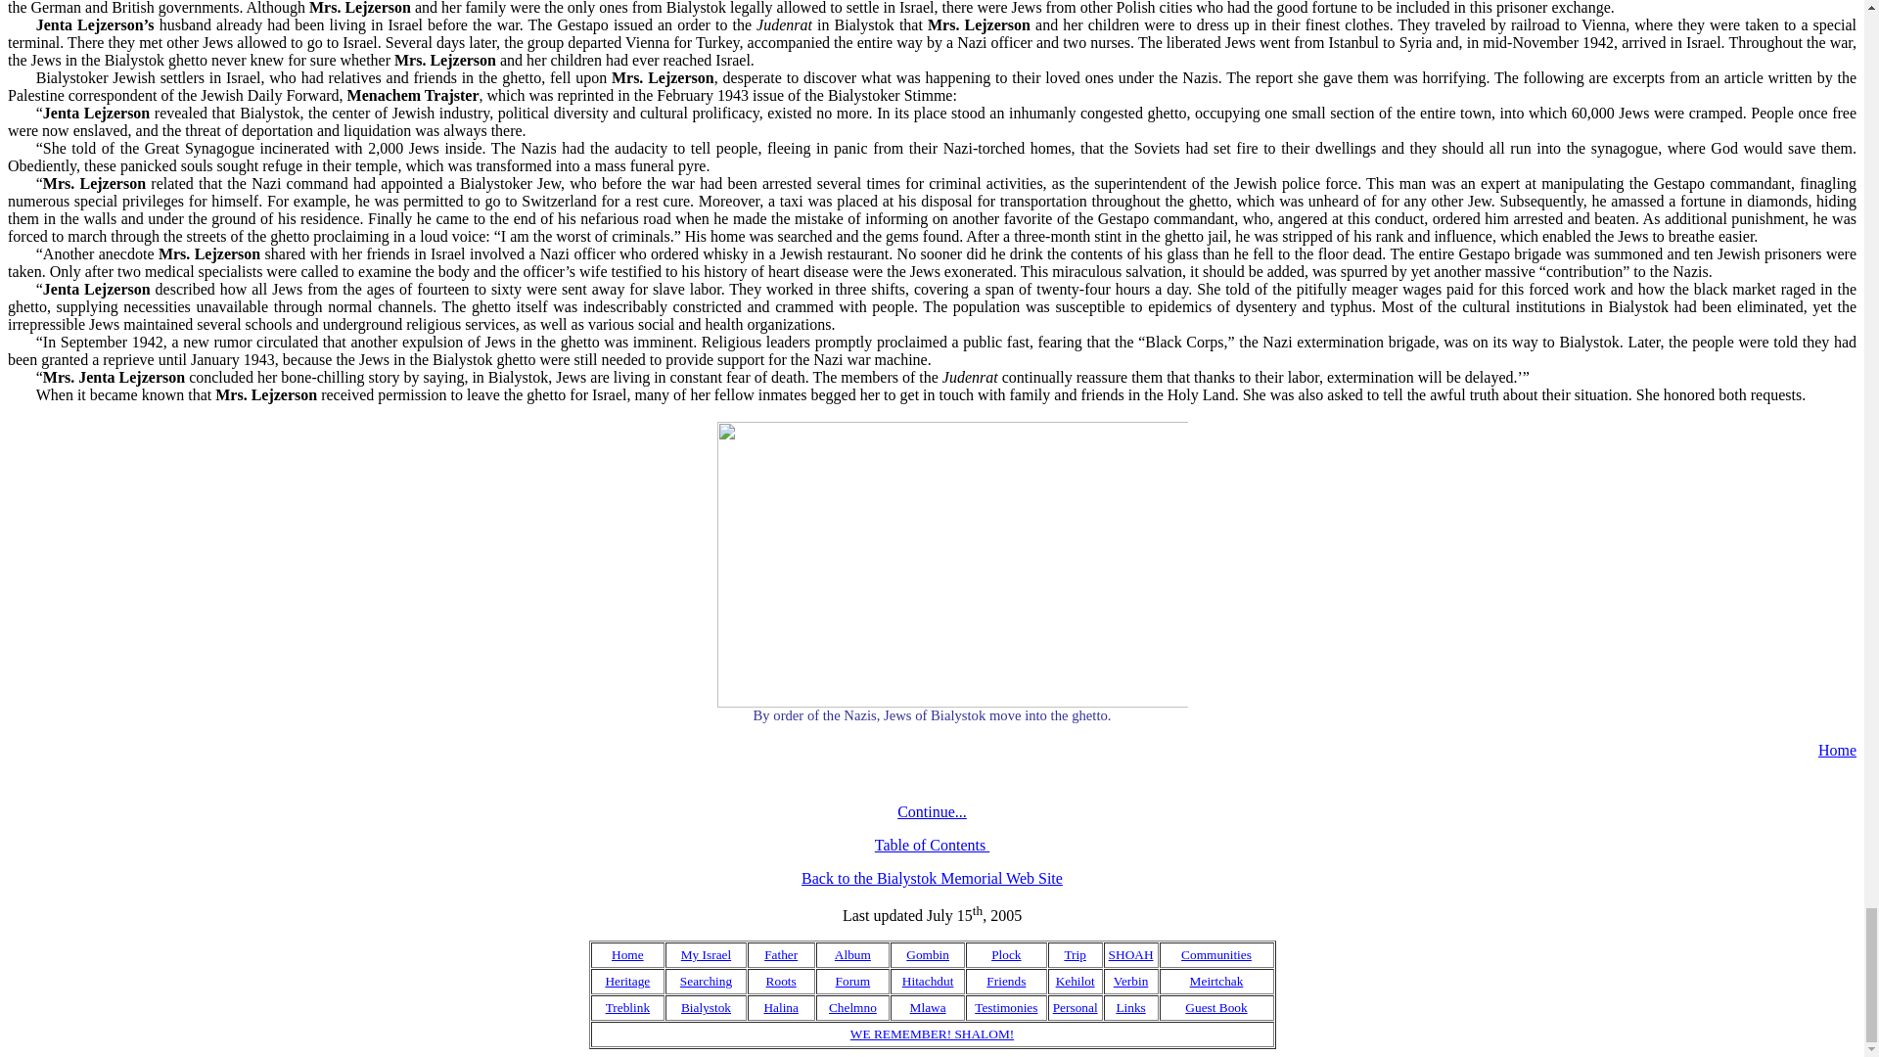 This screenshot has height=1057, width=1879. I want to click on Home, so click(1837, 750).